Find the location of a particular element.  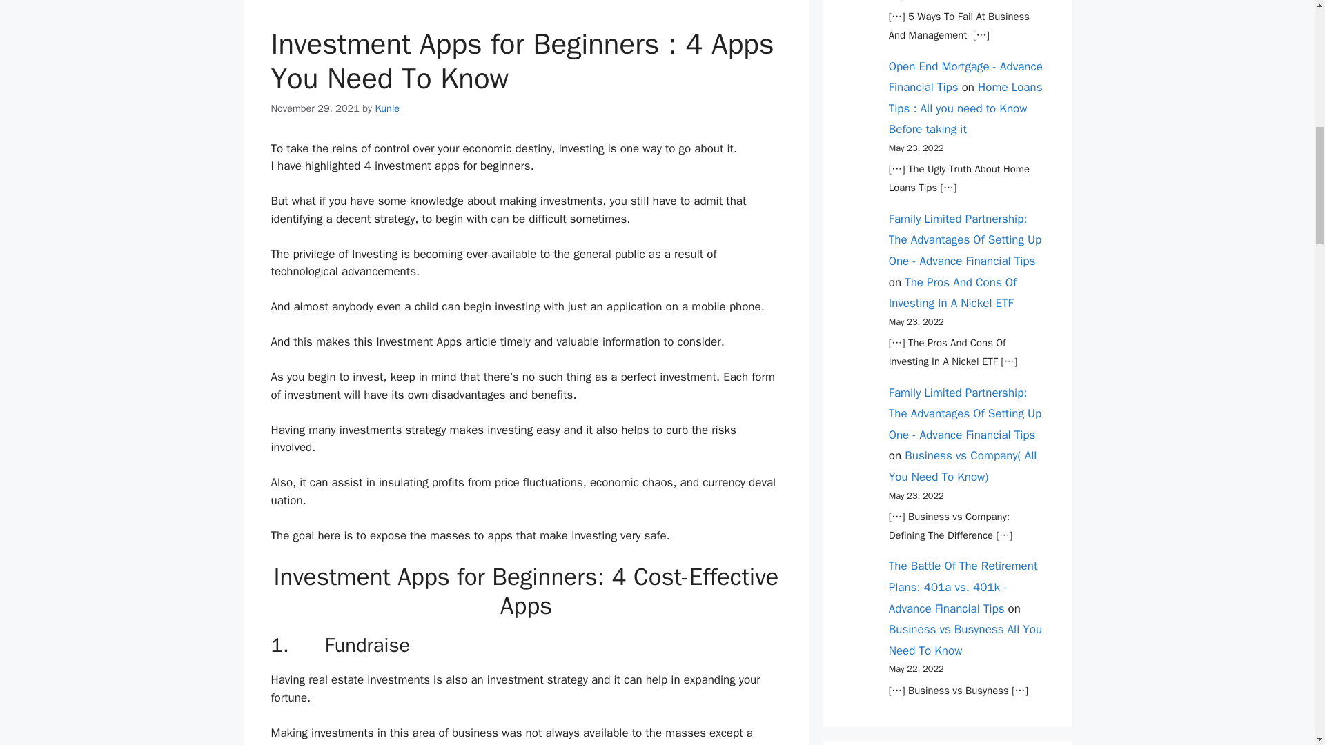

Home Loans Tips : All you need to Know Before taking it is located at coordinates (966, 108).